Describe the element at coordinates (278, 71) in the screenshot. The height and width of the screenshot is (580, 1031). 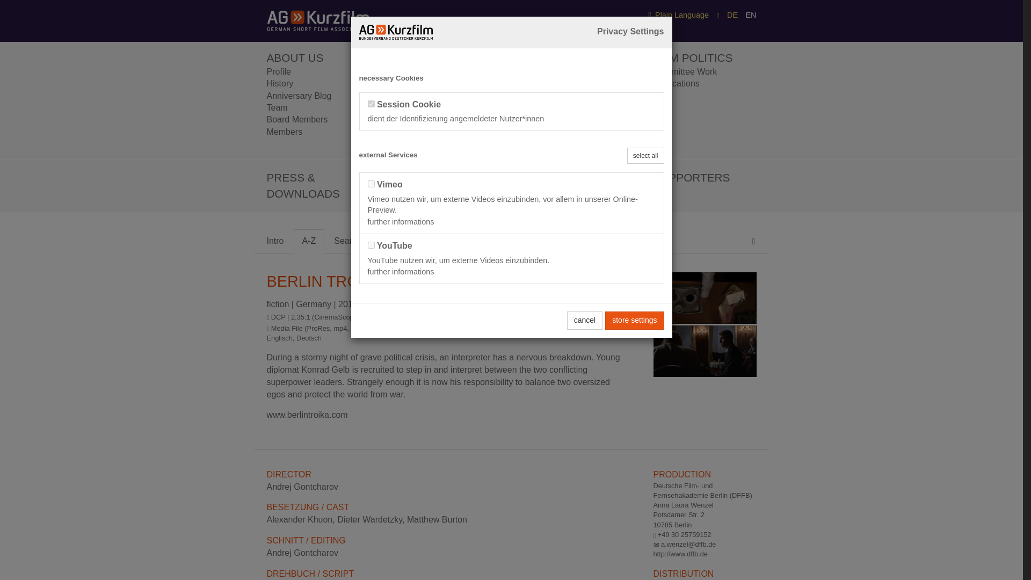
I see `Profile` at that location.